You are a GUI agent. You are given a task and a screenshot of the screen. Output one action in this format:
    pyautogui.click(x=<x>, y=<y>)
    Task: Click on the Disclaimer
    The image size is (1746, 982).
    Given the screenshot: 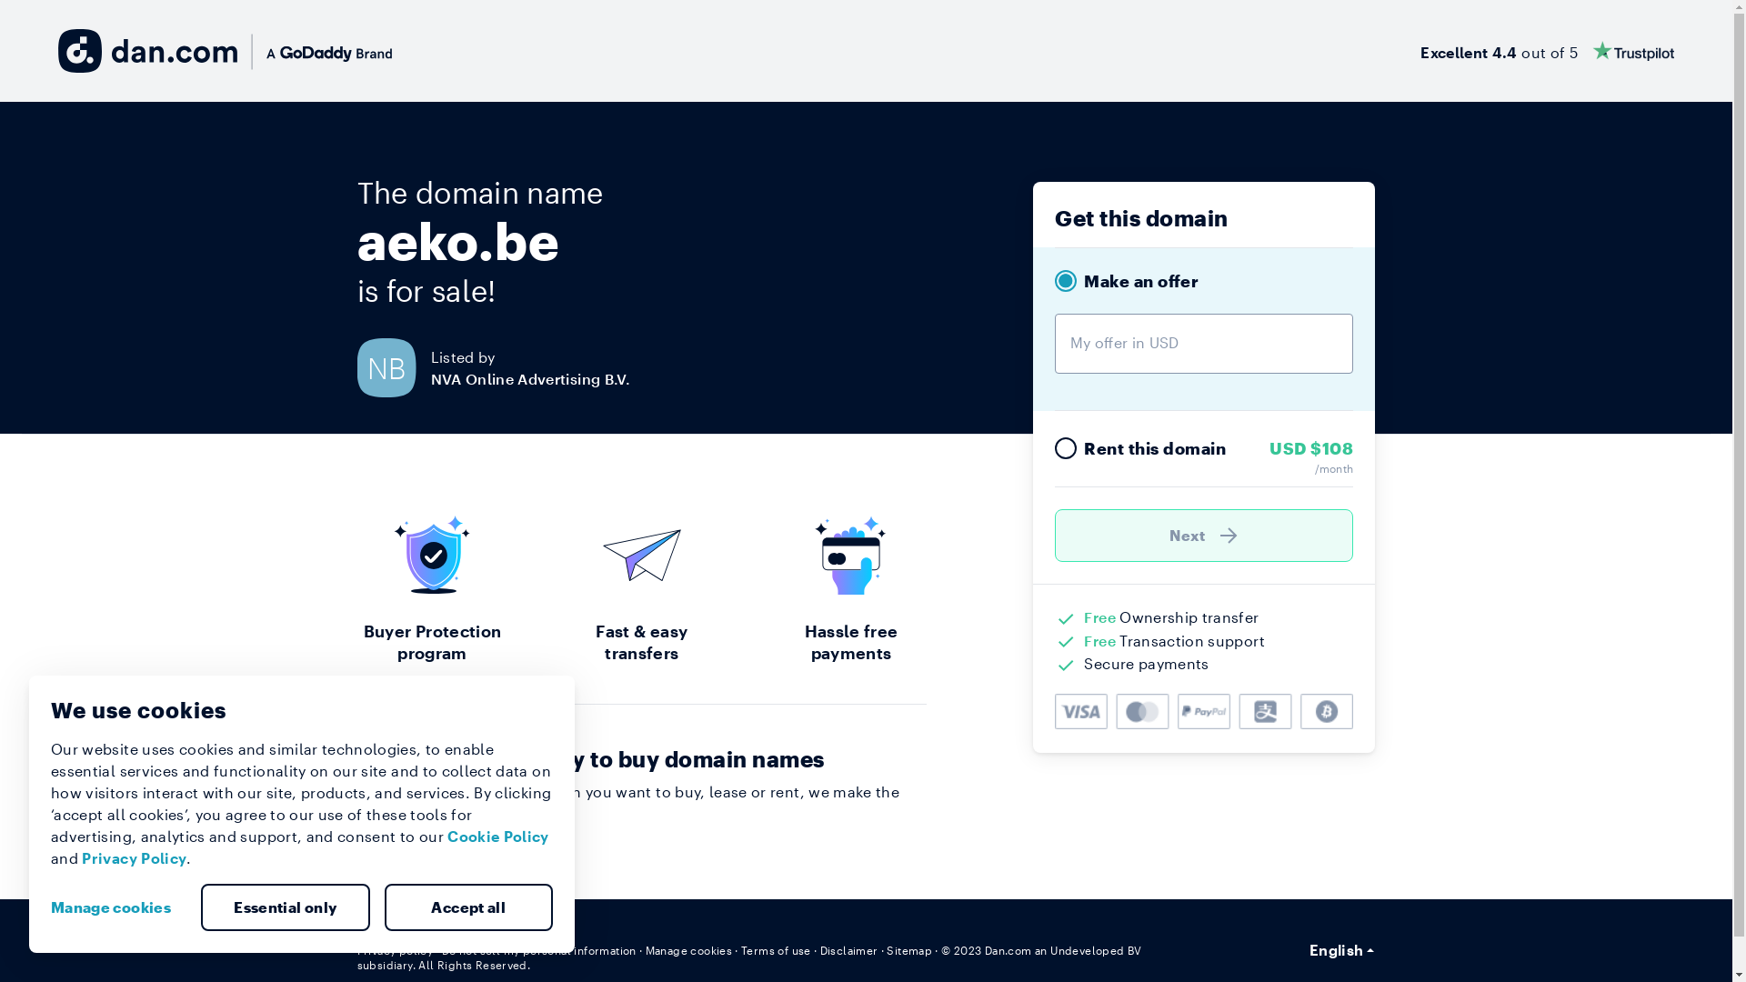 What is the action you would take?
    pyautogui.click(x=849, y=950)
    